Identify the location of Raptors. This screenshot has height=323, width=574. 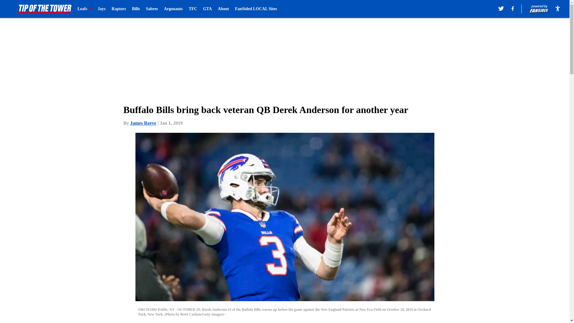
(118, 9).